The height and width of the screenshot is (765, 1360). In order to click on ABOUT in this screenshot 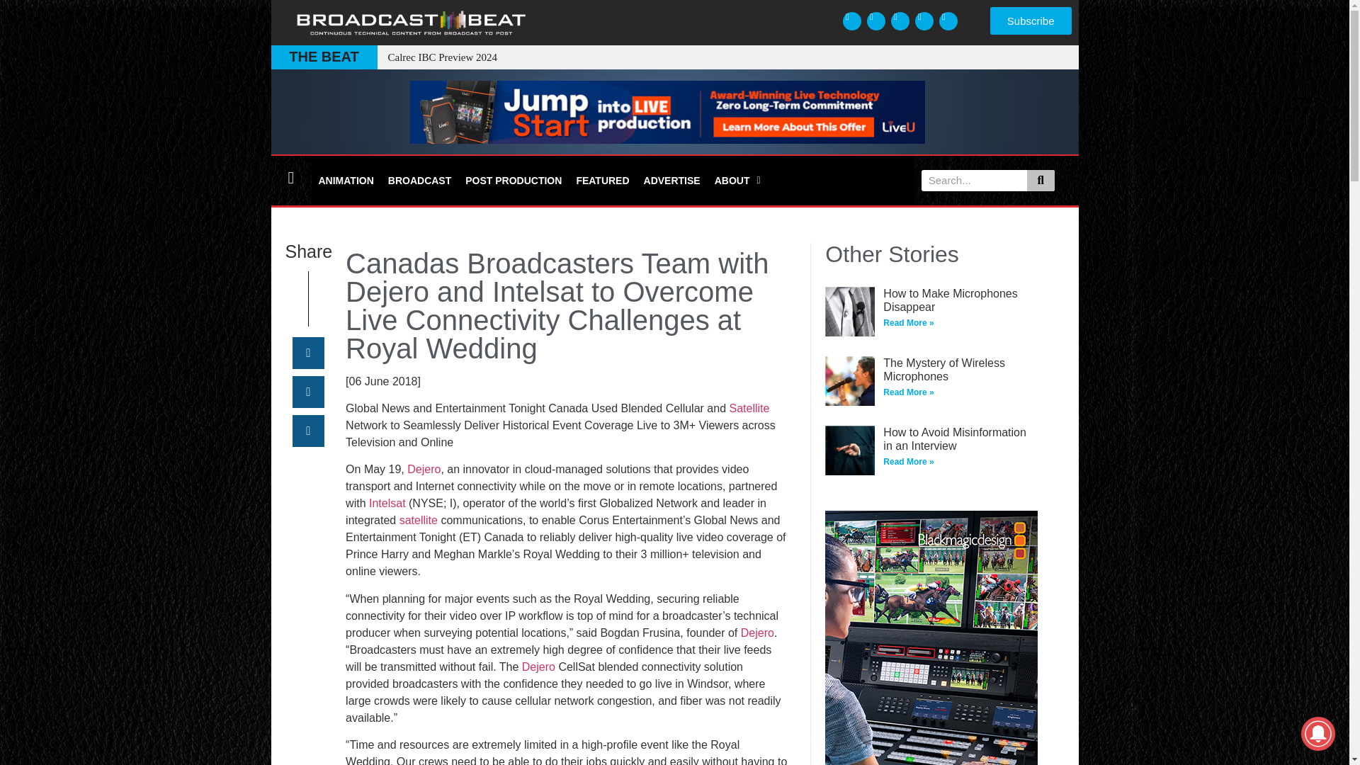, I will do `click(737, 181)`.